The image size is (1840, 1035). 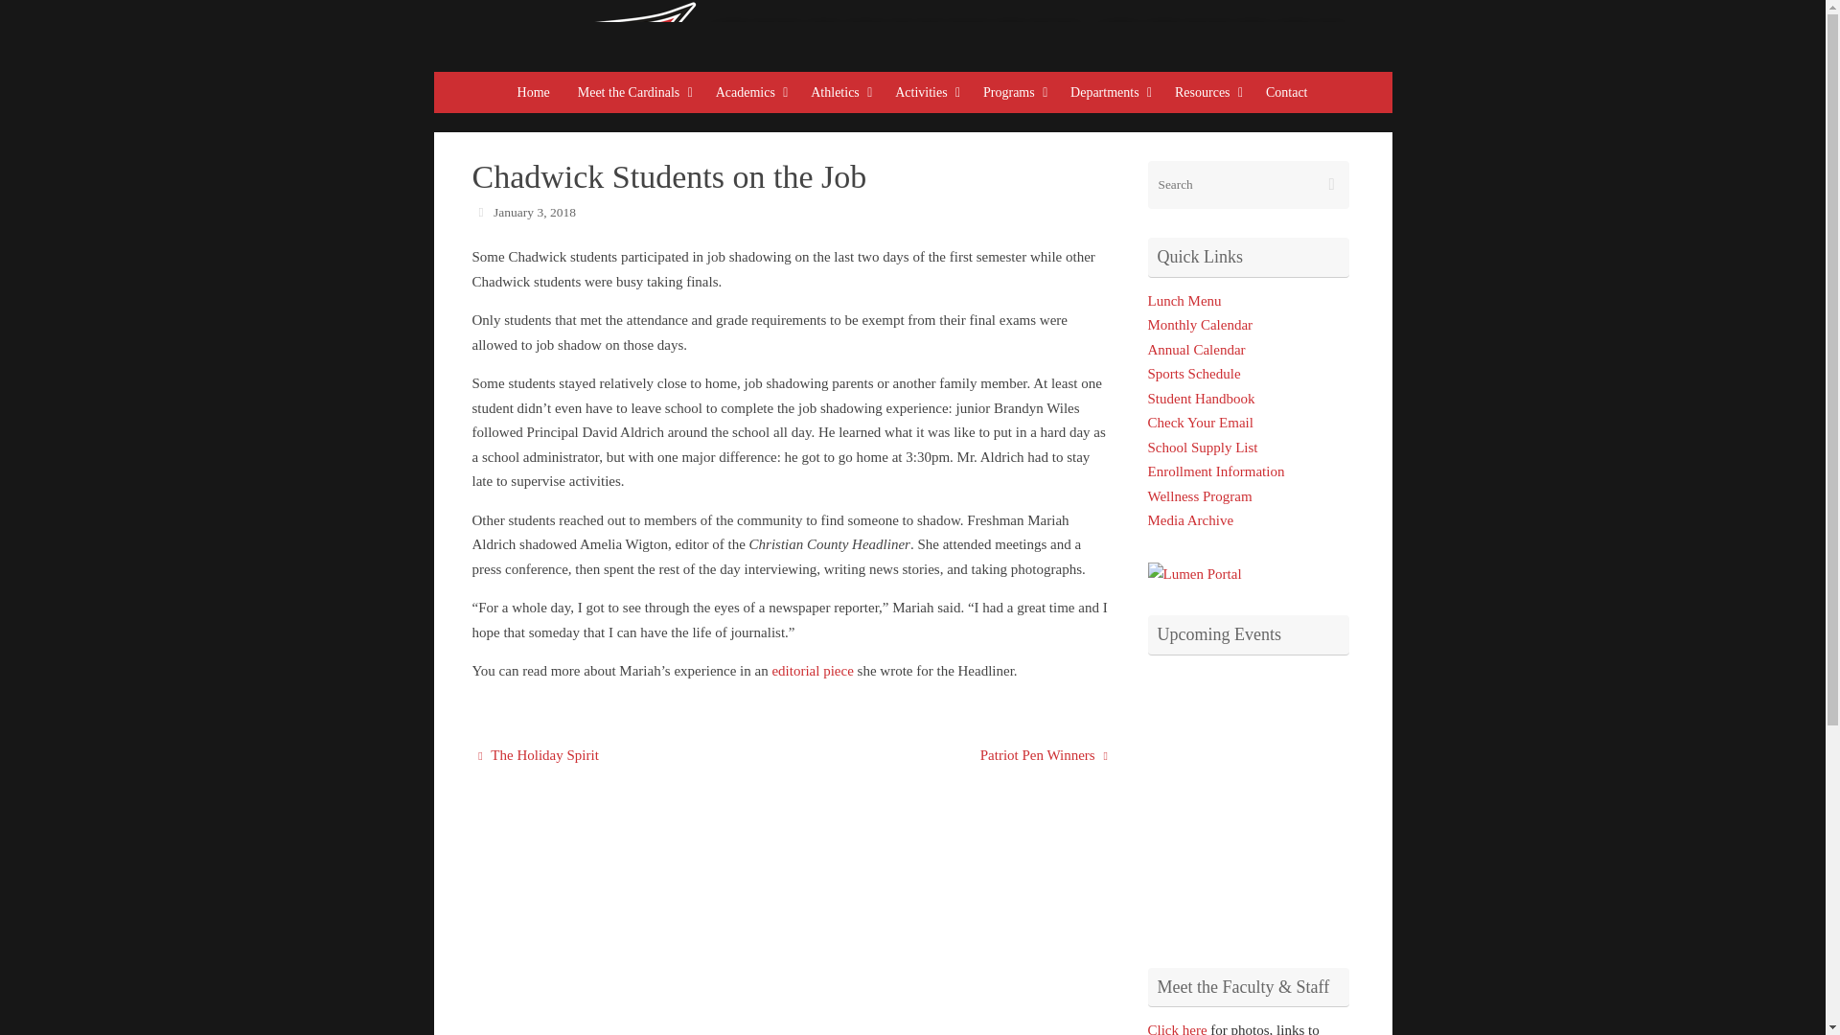 I want to click on Meet the Cardinals, so click(x=633, y=92).